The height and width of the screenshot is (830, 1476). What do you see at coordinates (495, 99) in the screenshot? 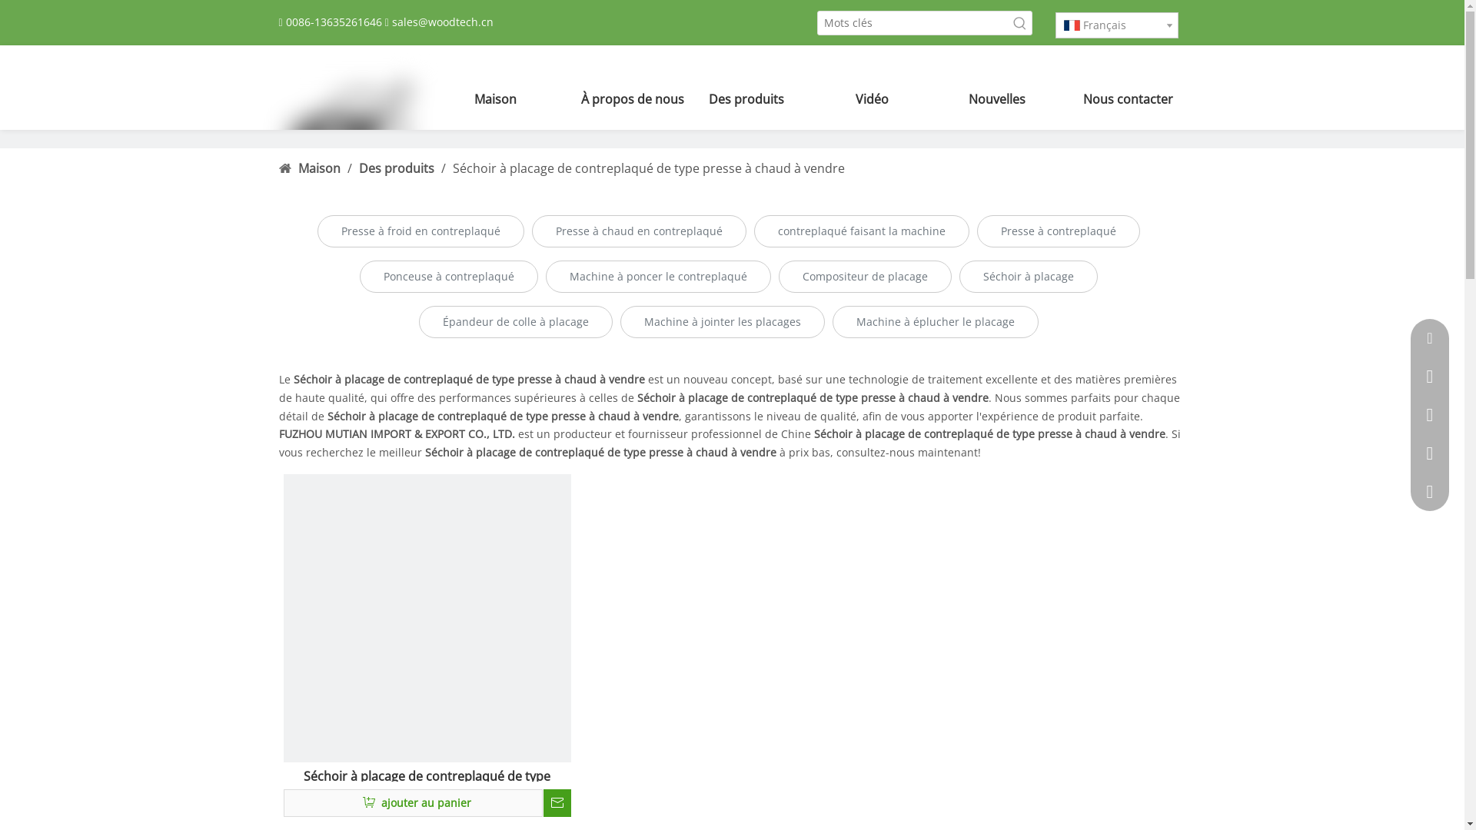
I see `Maison` at bounding box center [495, 99].